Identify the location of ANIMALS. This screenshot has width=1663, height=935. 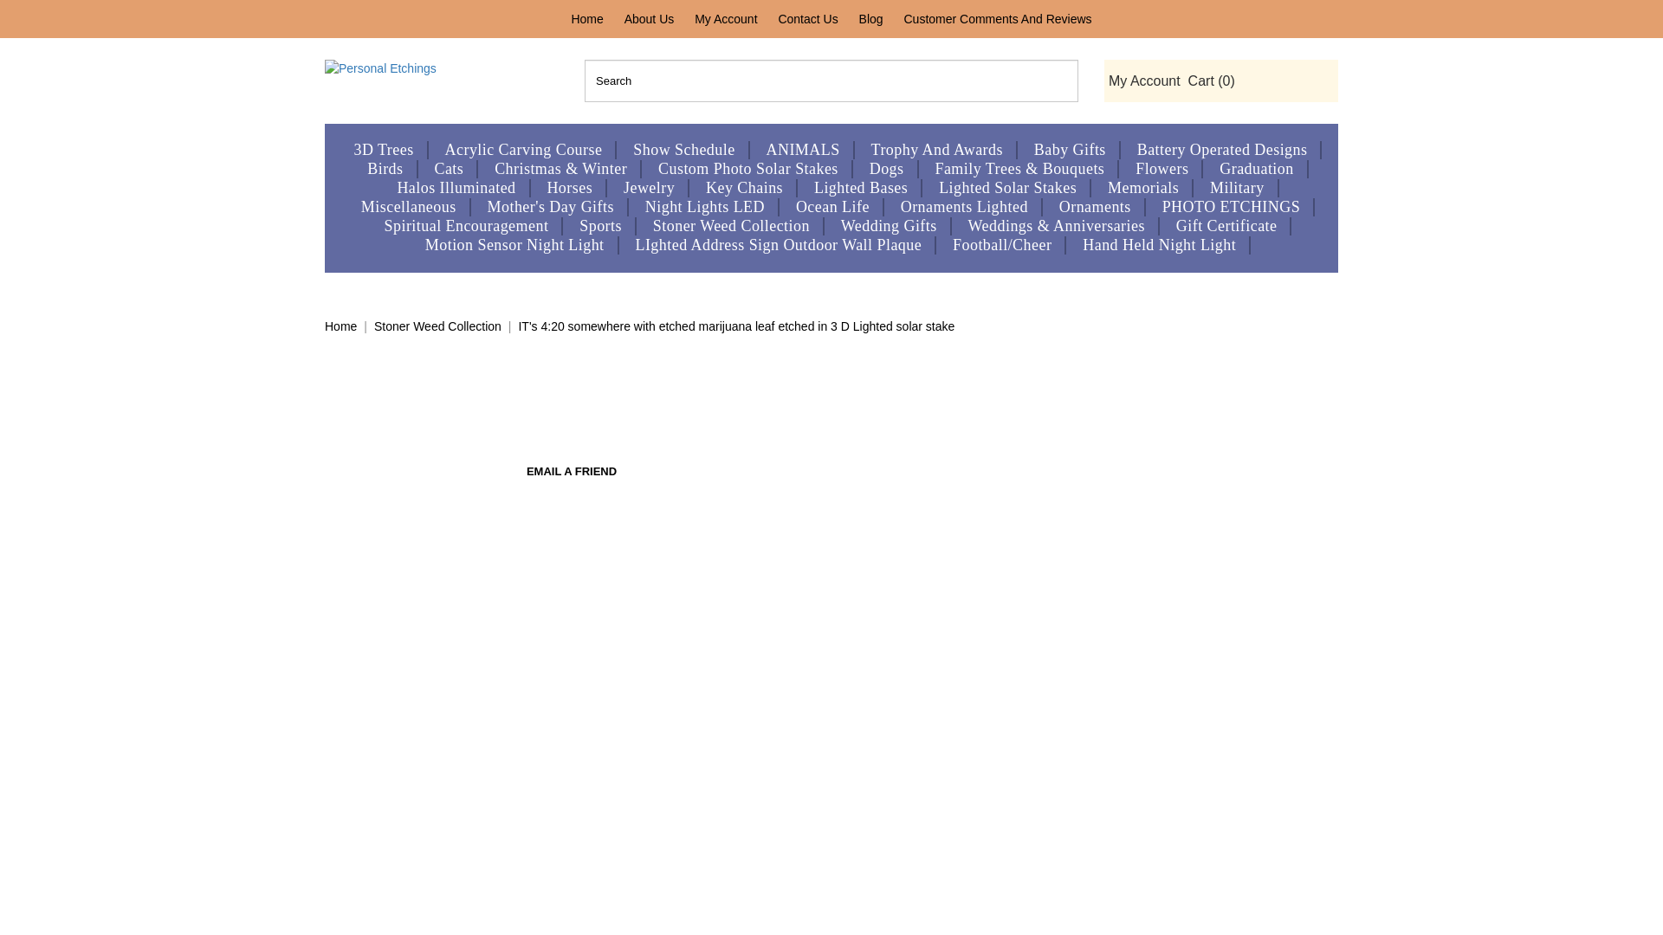
(802, 150).